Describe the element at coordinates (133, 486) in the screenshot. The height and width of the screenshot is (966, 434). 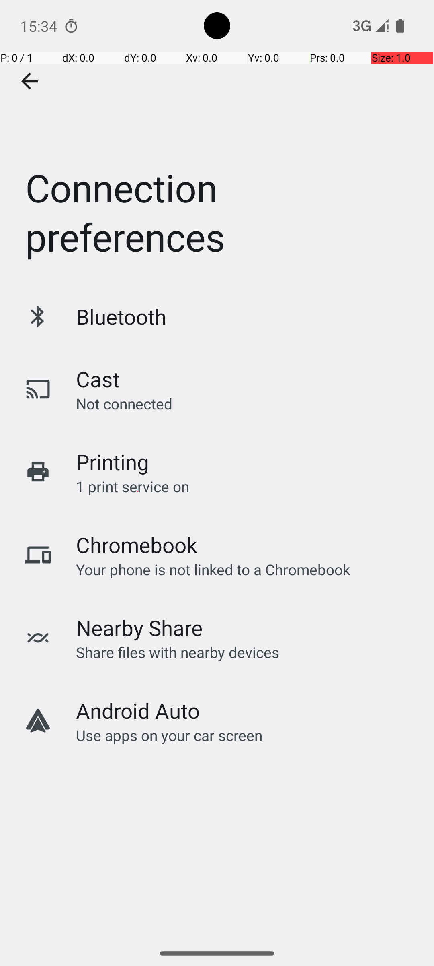
I see `1 print service on` at that location.